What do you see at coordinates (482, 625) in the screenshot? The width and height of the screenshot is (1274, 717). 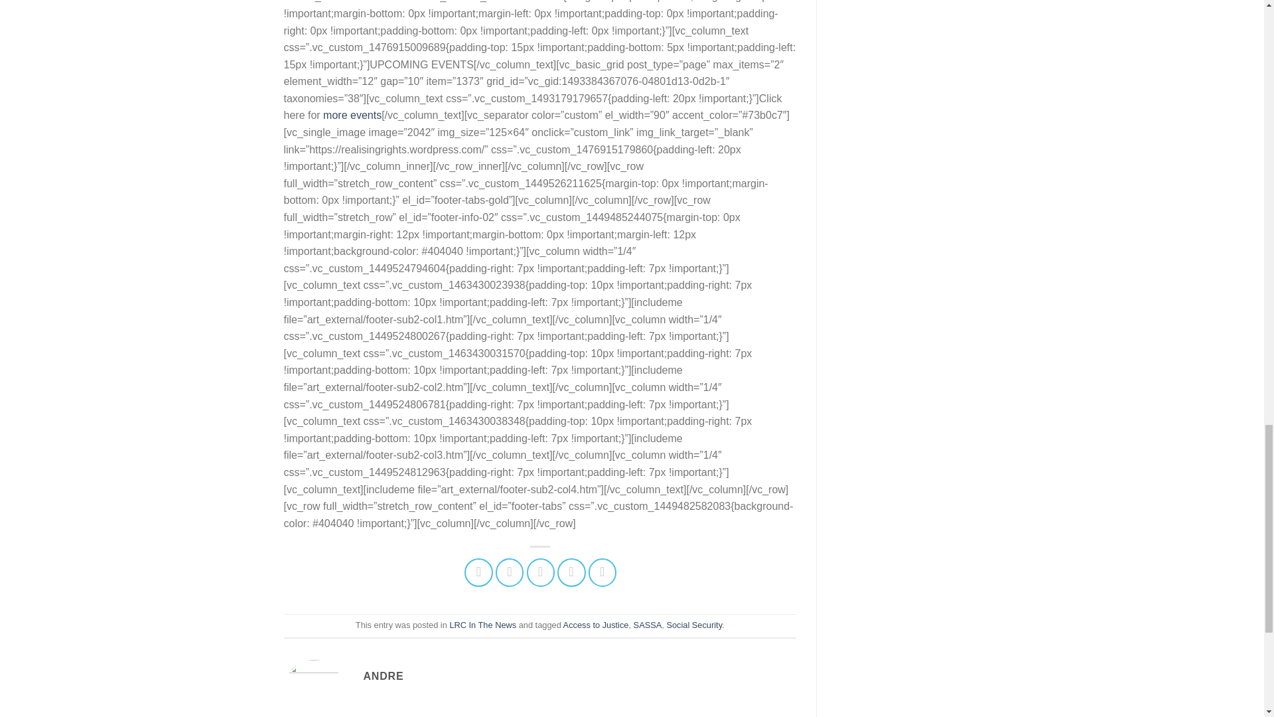 I see `LRC In The News` at bounding box center [482, 625].